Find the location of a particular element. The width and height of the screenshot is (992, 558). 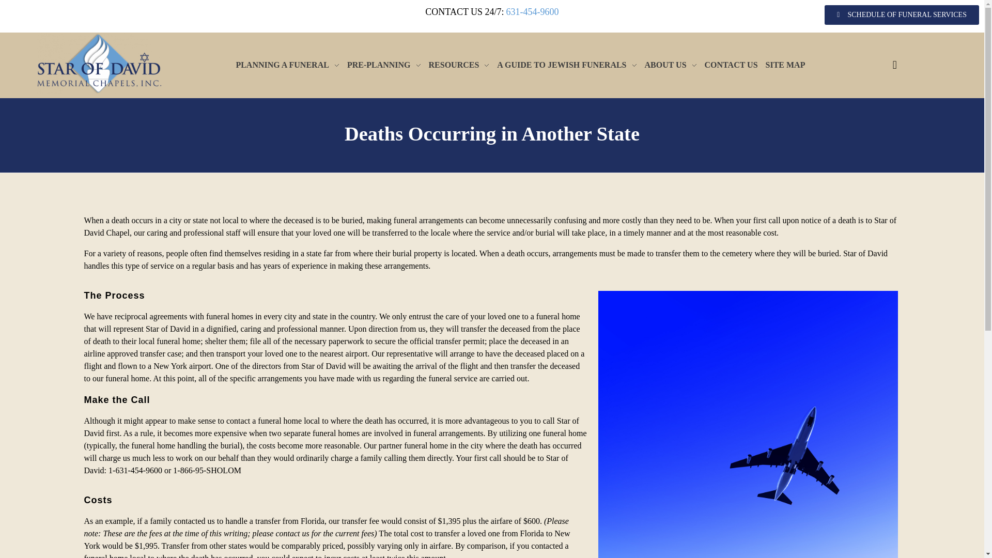

PRE-PLANNING is located at coordinates (388, 65).